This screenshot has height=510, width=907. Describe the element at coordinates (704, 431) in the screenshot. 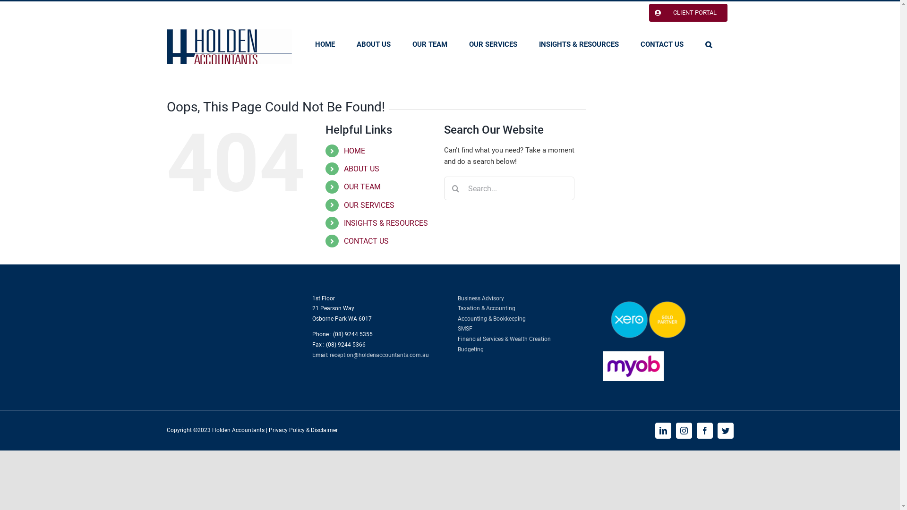

I see `Facebook` at that location.